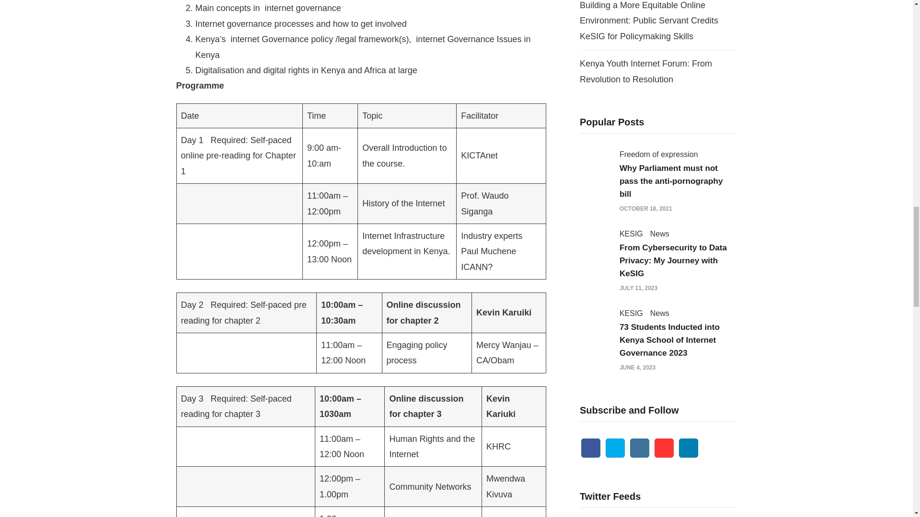  I want to click on linkedin, so click(688, 448).